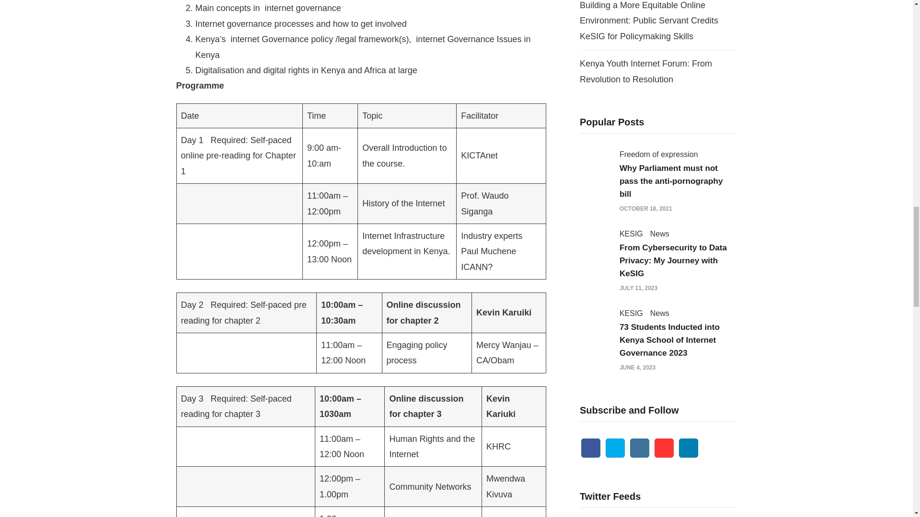  I want to click on linkedin, so click(688, 448).